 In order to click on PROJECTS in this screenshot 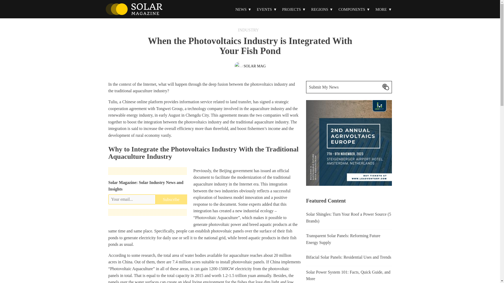, I will do `click(294, 9)`.